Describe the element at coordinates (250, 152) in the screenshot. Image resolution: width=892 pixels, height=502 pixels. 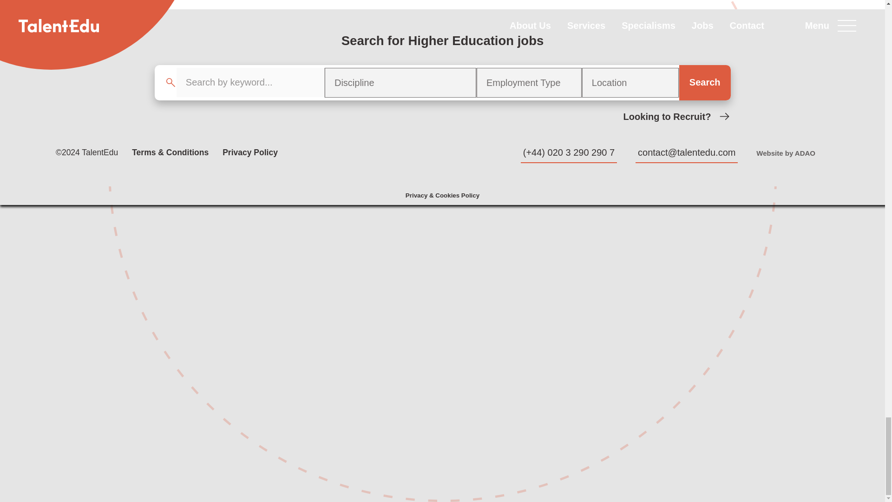
I see `Privacy Policy` at that location.